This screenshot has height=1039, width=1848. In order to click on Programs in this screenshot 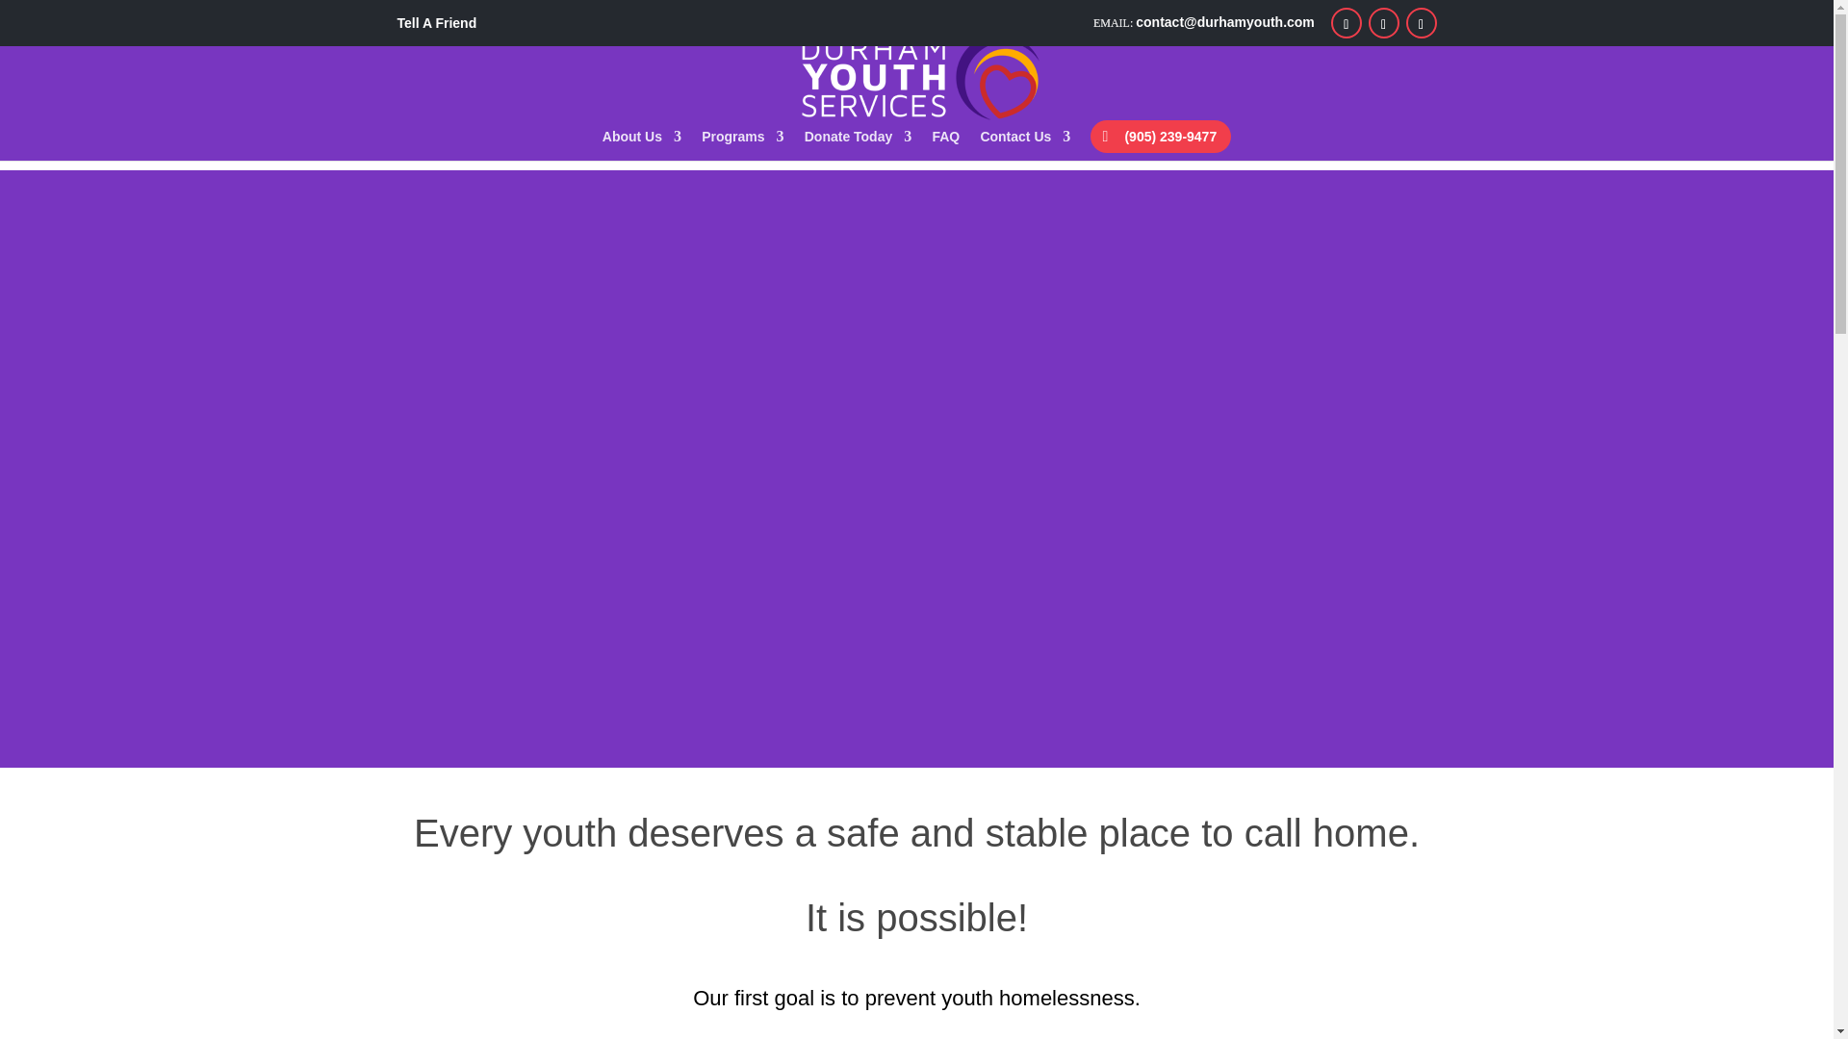, I will do `click(743, 145)`.